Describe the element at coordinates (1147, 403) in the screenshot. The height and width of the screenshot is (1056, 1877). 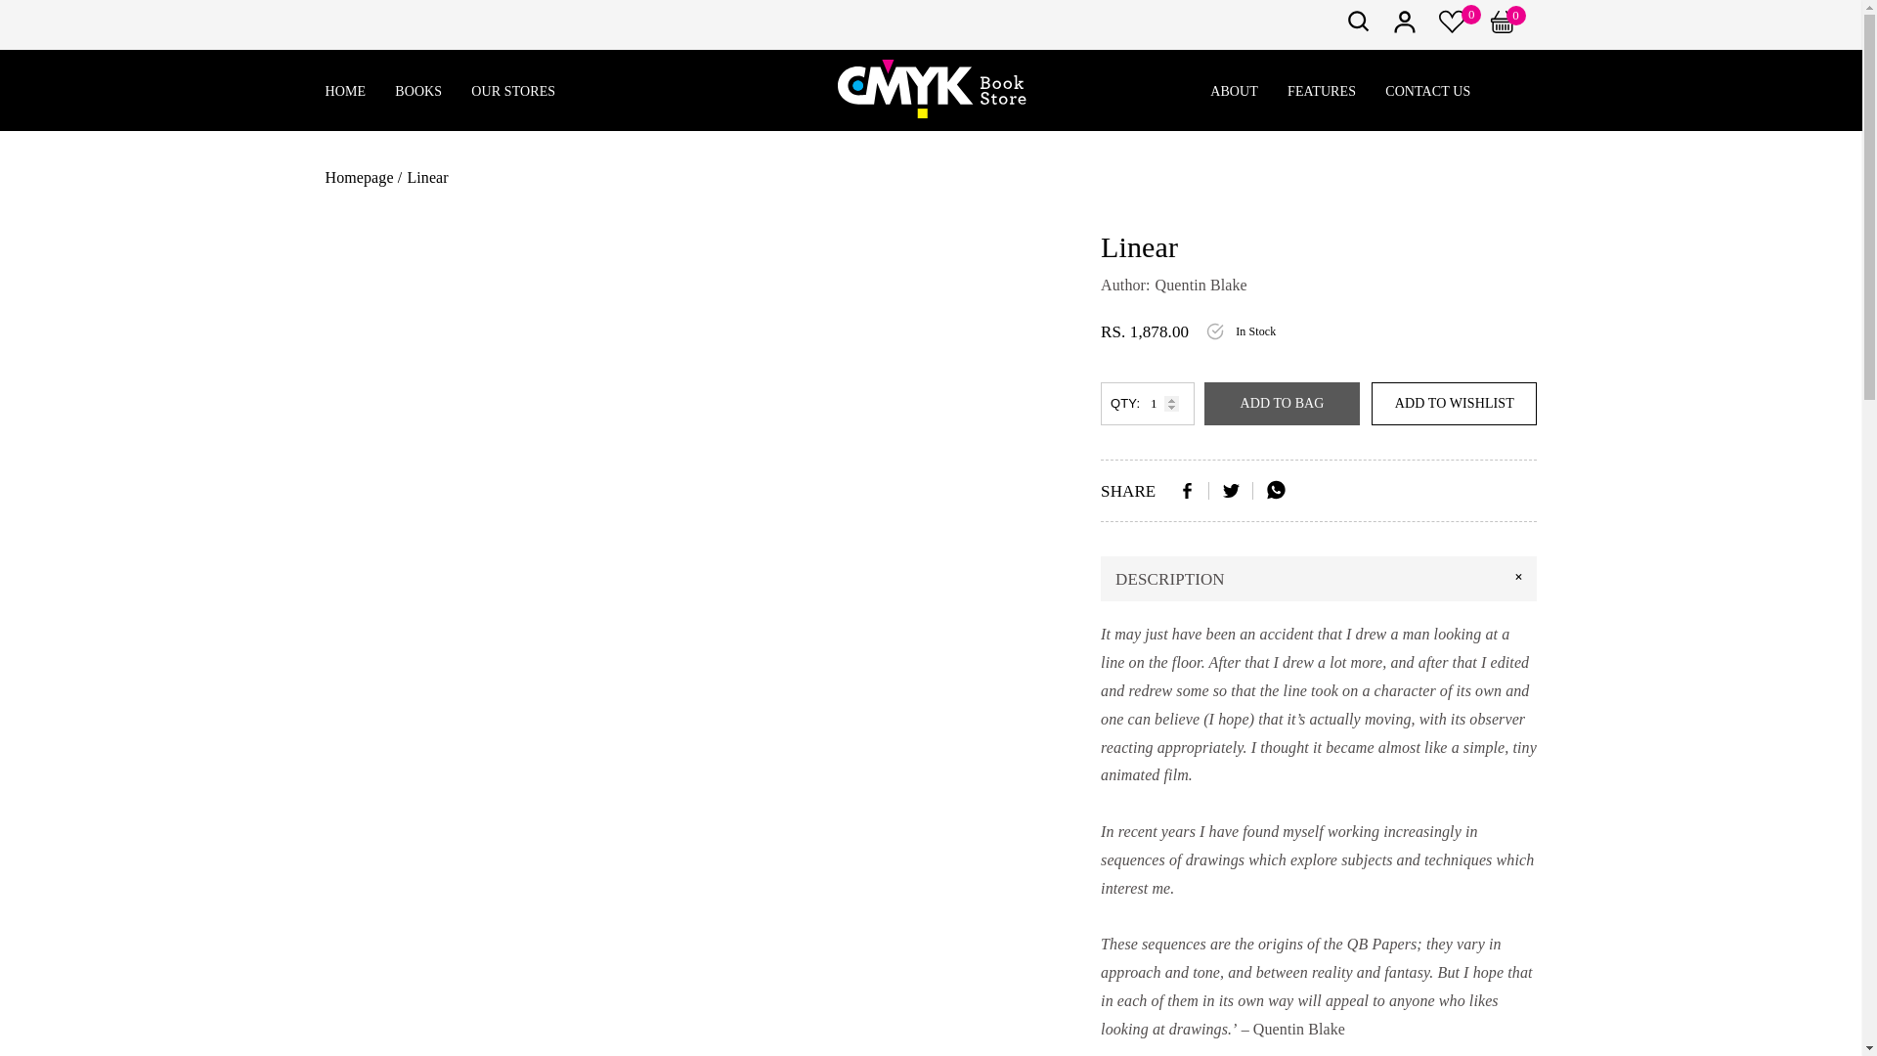
I see `1` at that location.